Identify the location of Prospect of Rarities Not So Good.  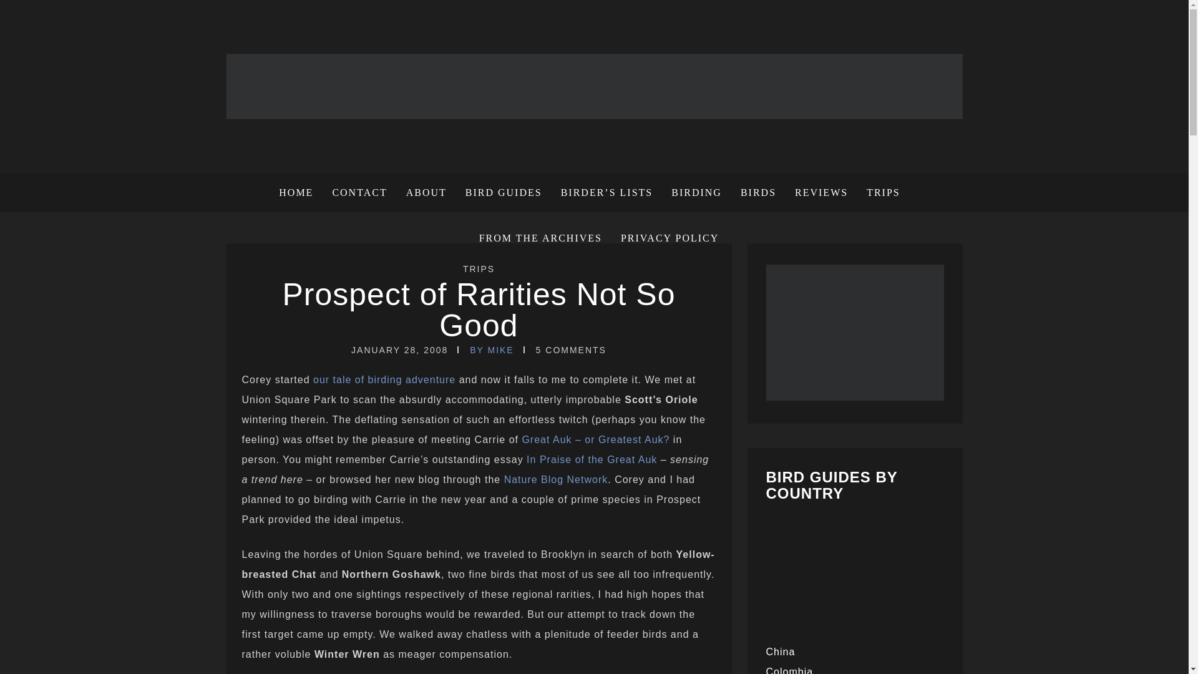
(478, 310).